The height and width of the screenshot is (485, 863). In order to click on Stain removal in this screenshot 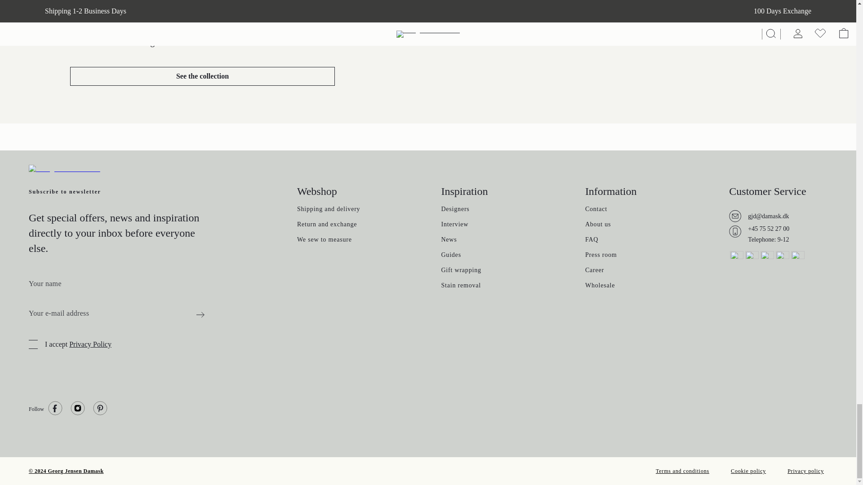, I will do `click(461, 286)`.